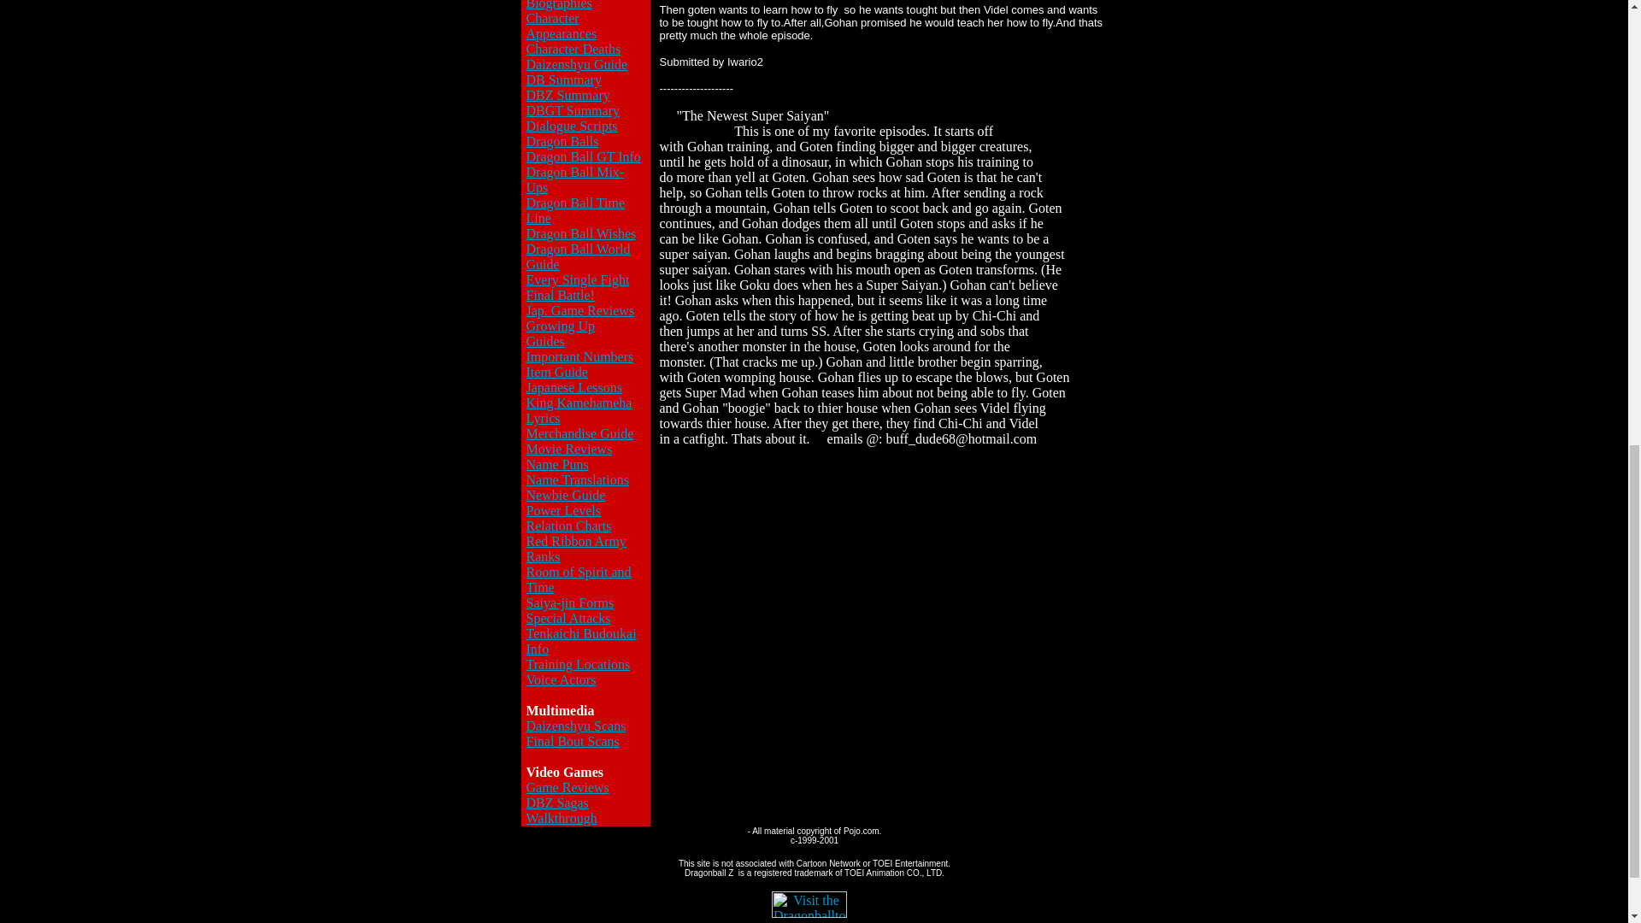  What do you see at coordinates (584, 156) in the screenshot?
I see `Dragon Ball GT Info` at bounding box center [584, 156].